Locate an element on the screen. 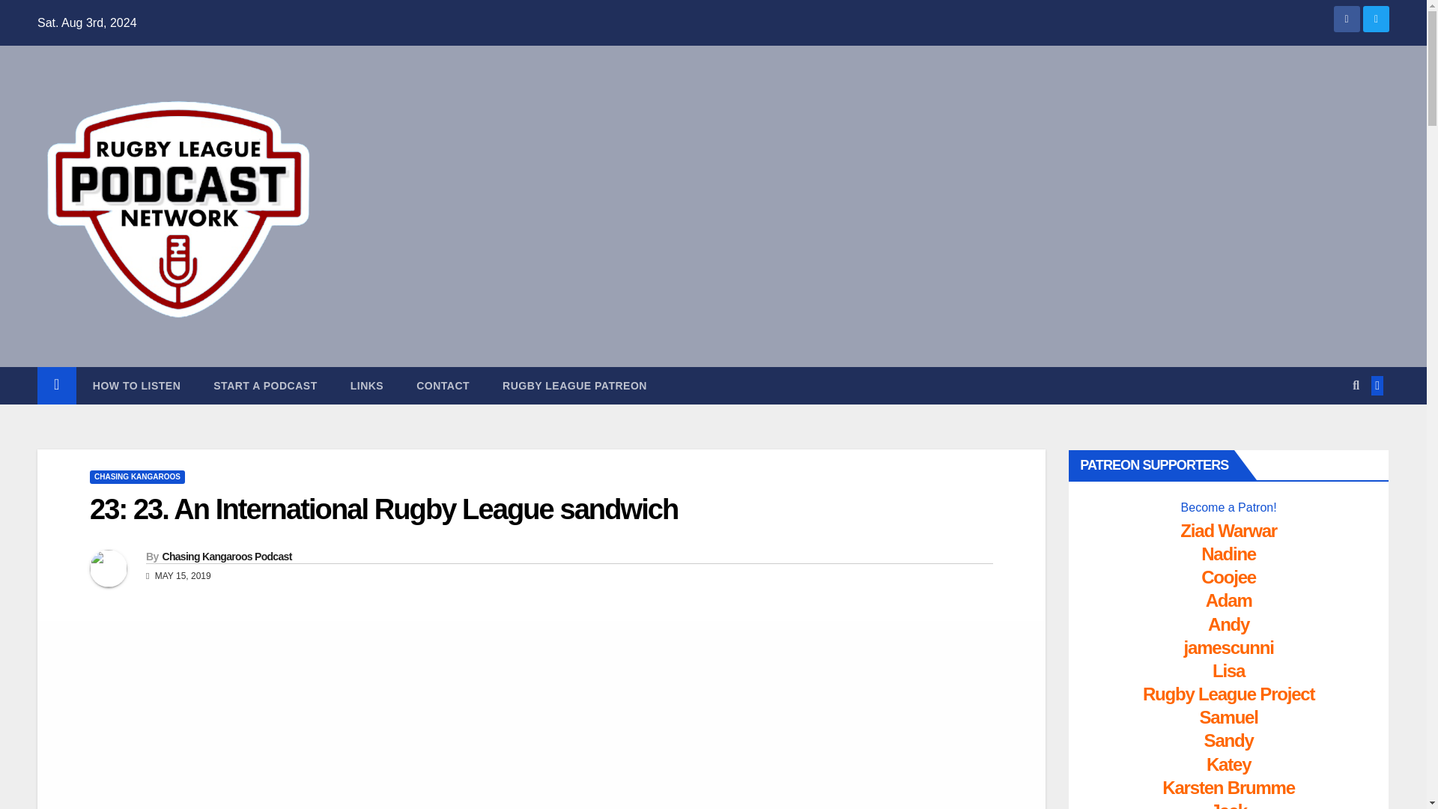 This screenshot has height=809, width=1438. HOW TO LISTEN is located at coordinates (136, 386).